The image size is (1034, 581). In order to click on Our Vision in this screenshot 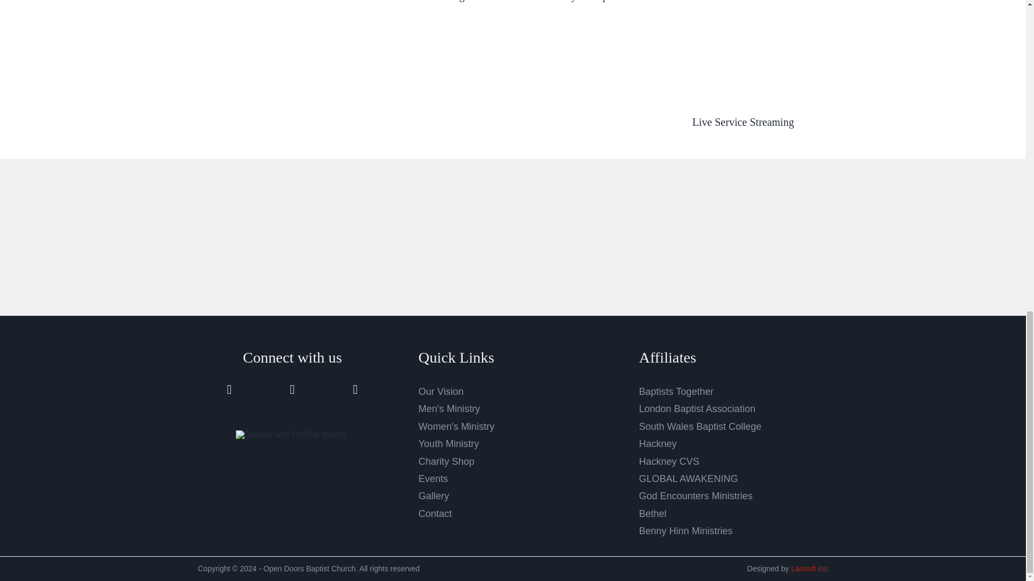, I will do `click(441, 392)`.